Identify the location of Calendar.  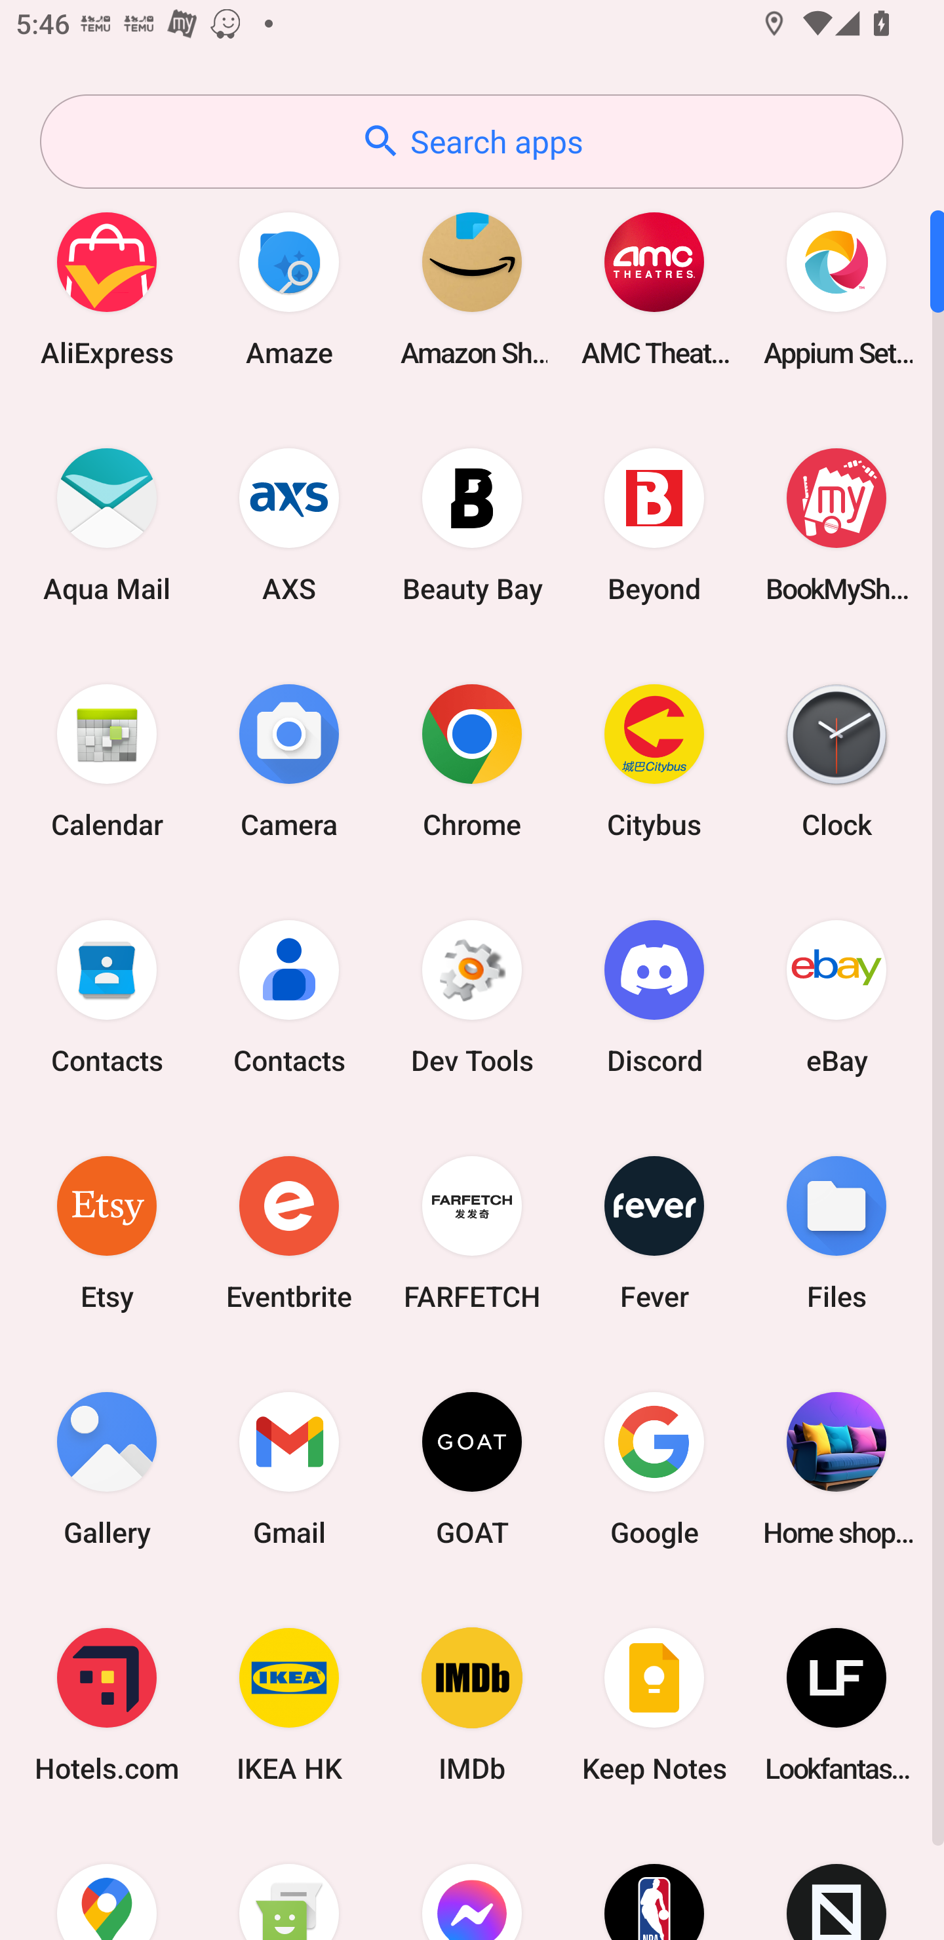
(107, 760).